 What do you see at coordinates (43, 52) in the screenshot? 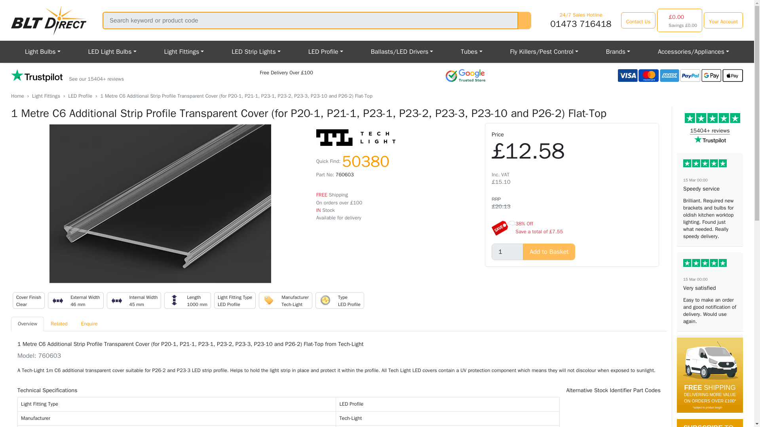
I see `Light Bulbs` at bounding box center [43, 52].